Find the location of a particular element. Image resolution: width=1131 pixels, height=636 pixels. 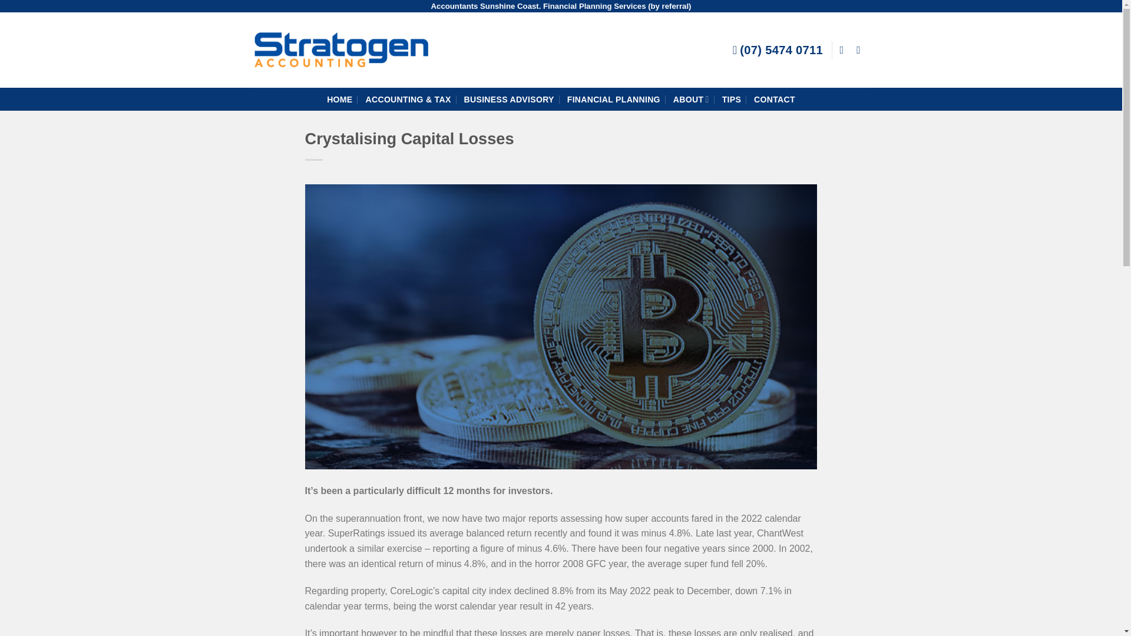

Follow on Facebook is located at coordinates (845, 49).